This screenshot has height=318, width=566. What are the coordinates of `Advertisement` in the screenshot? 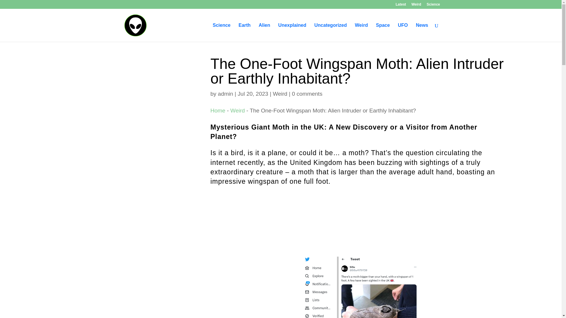 It's located at (358, 224).